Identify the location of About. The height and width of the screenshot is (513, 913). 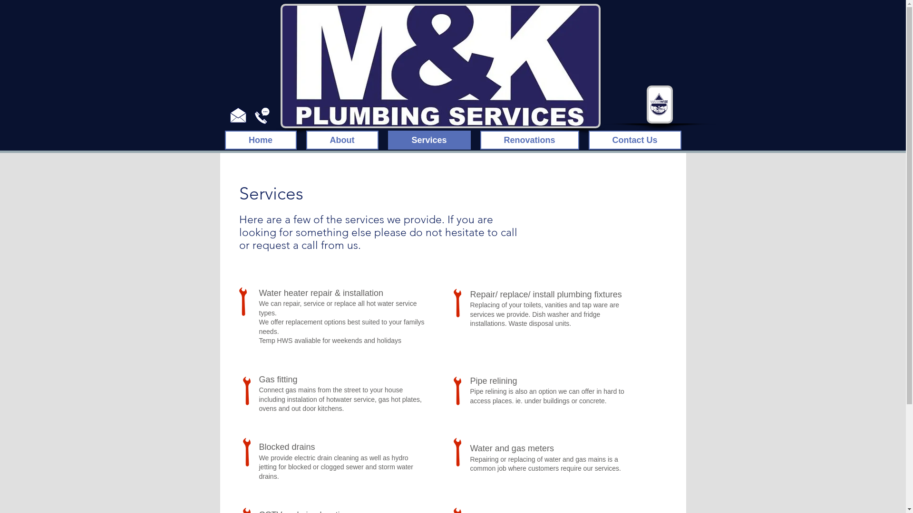
(342, 140).